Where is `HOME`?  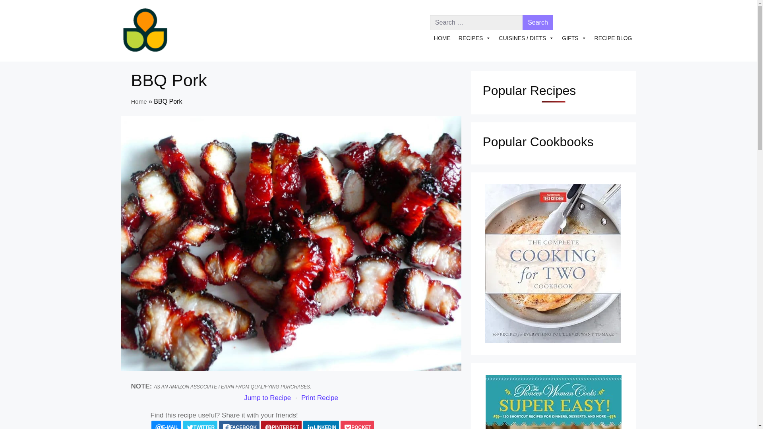 HOME is located at coordinates (442, 38).